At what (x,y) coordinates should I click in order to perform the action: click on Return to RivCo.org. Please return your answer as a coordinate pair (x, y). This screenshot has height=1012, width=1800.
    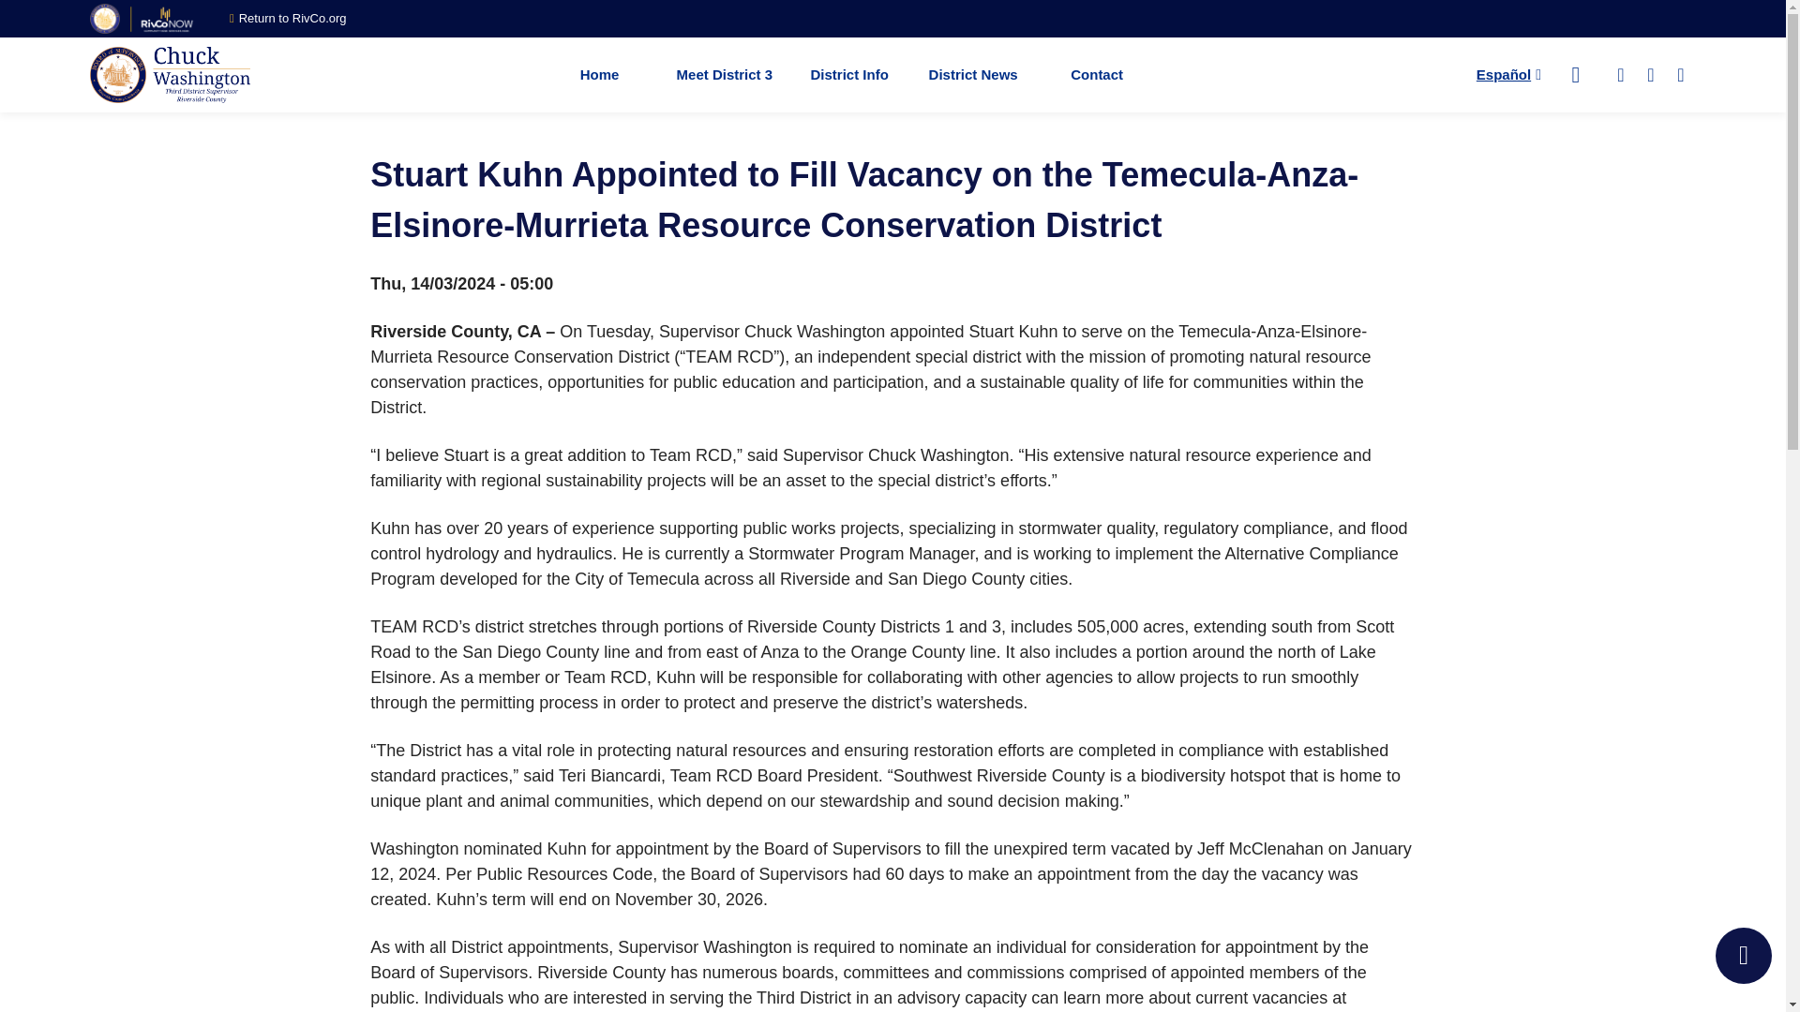
    Looking at the image, I should click on (289, 19).